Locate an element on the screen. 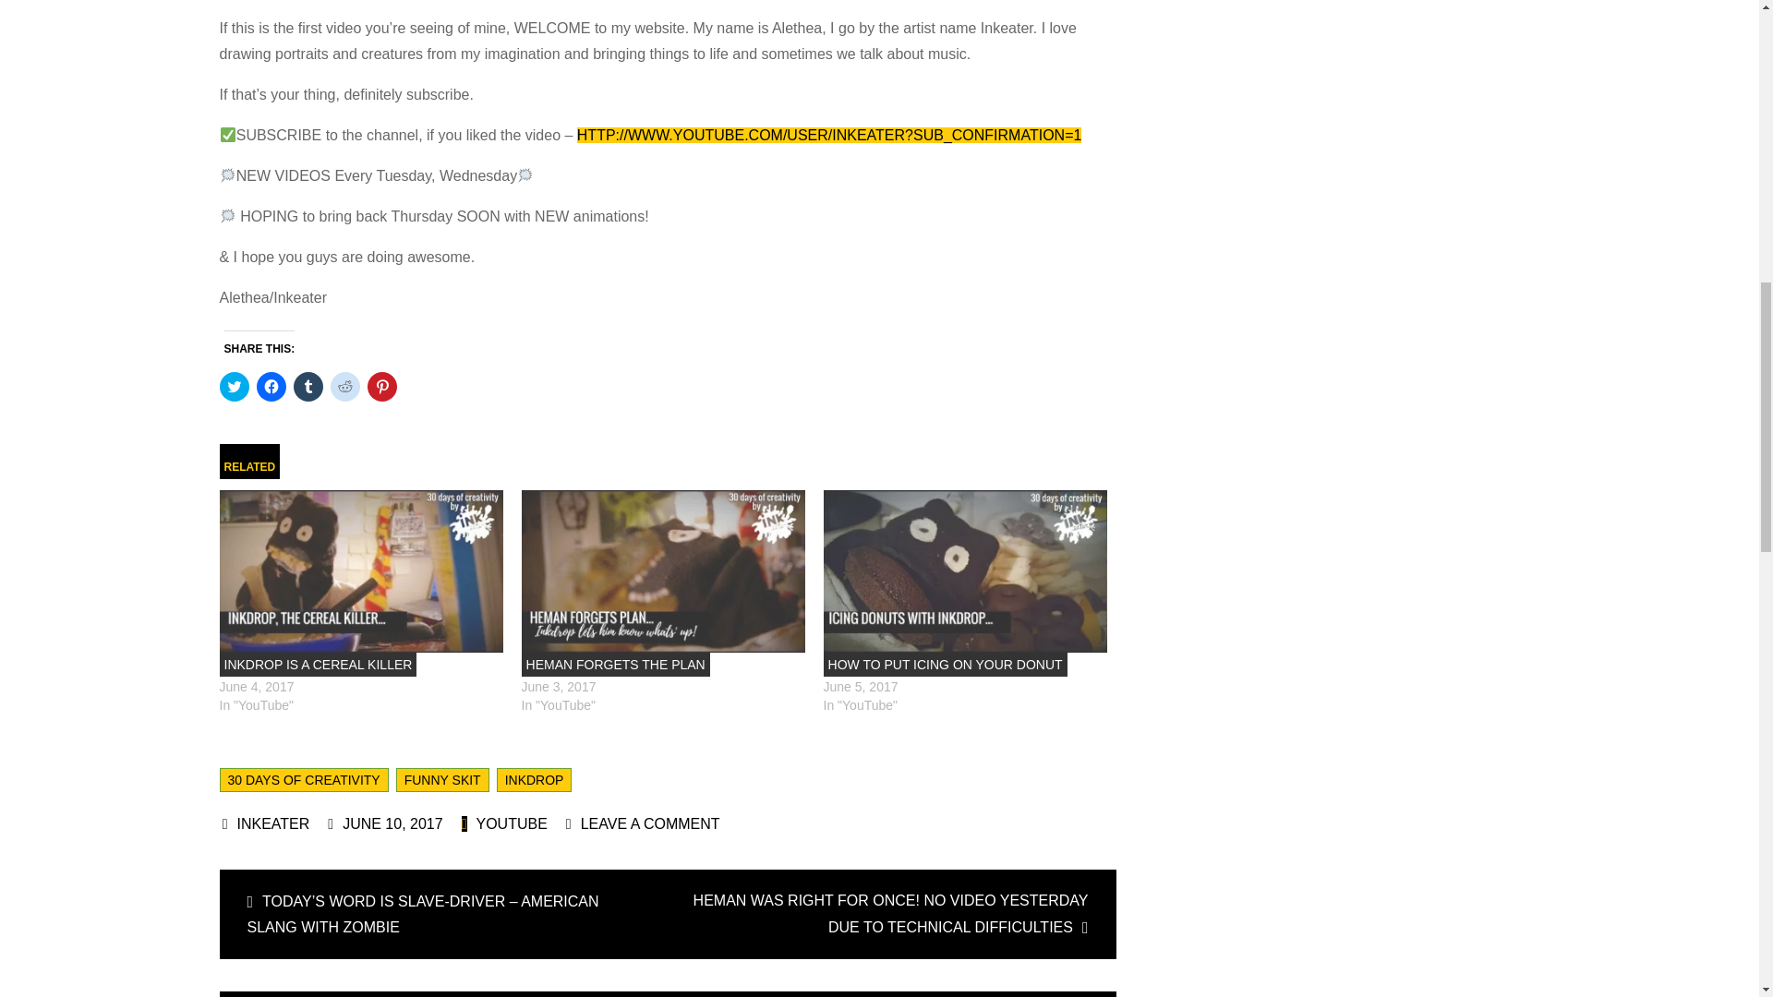 The image size is (1773, 997). Click to share on Pinterest is located at coordinates (382, 386).